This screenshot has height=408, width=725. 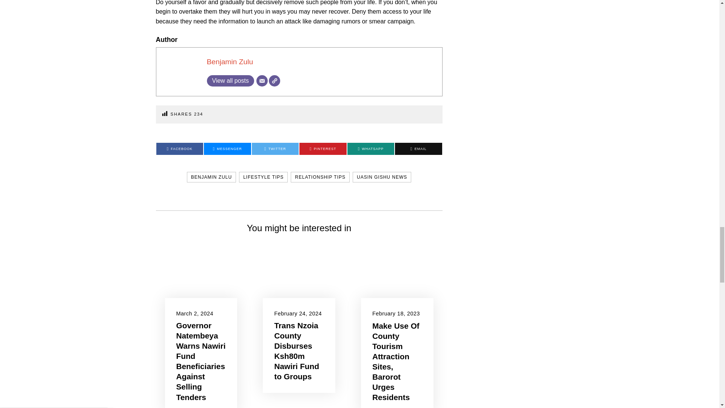 What do you see at coordinates (211, 177) in the screenshot?
I see `BENJAMIN ZULU` at bounding box center [211, 177].